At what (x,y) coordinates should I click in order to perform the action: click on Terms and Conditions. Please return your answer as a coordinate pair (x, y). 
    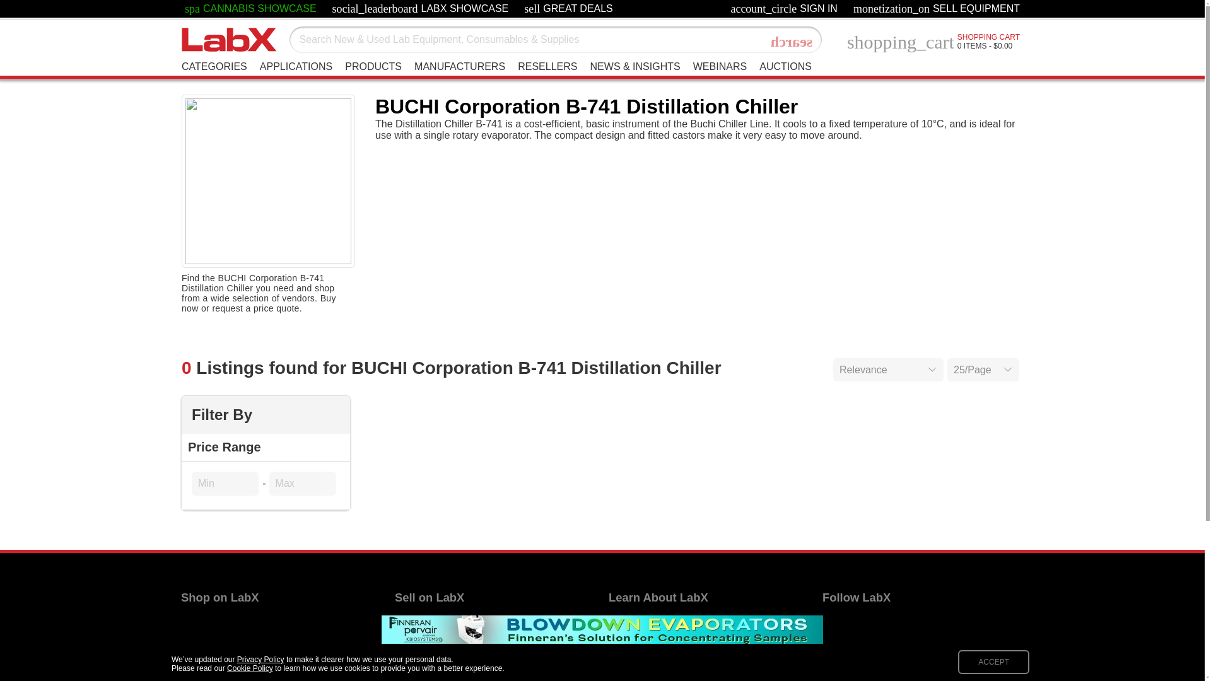
    Looking at the image, I should click on (657, 658).